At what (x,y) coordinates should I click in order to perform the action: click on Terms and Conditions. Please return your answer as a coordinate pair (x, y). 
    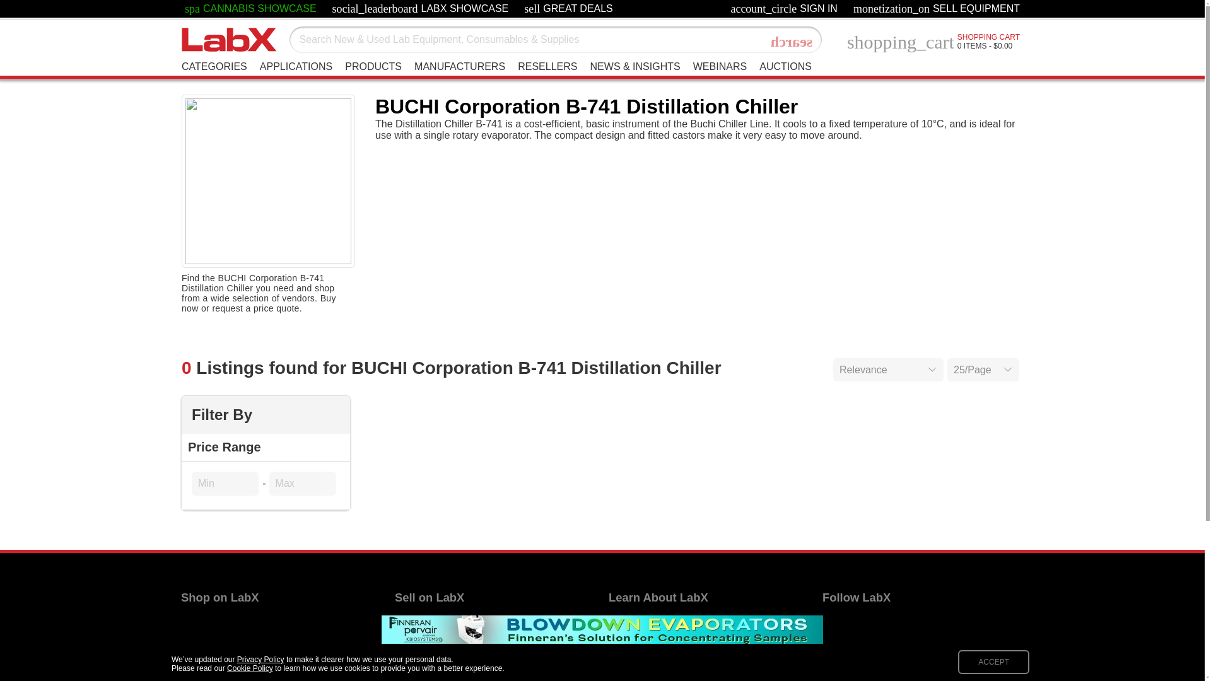
    Looking at the image, I should click on (657, 658).